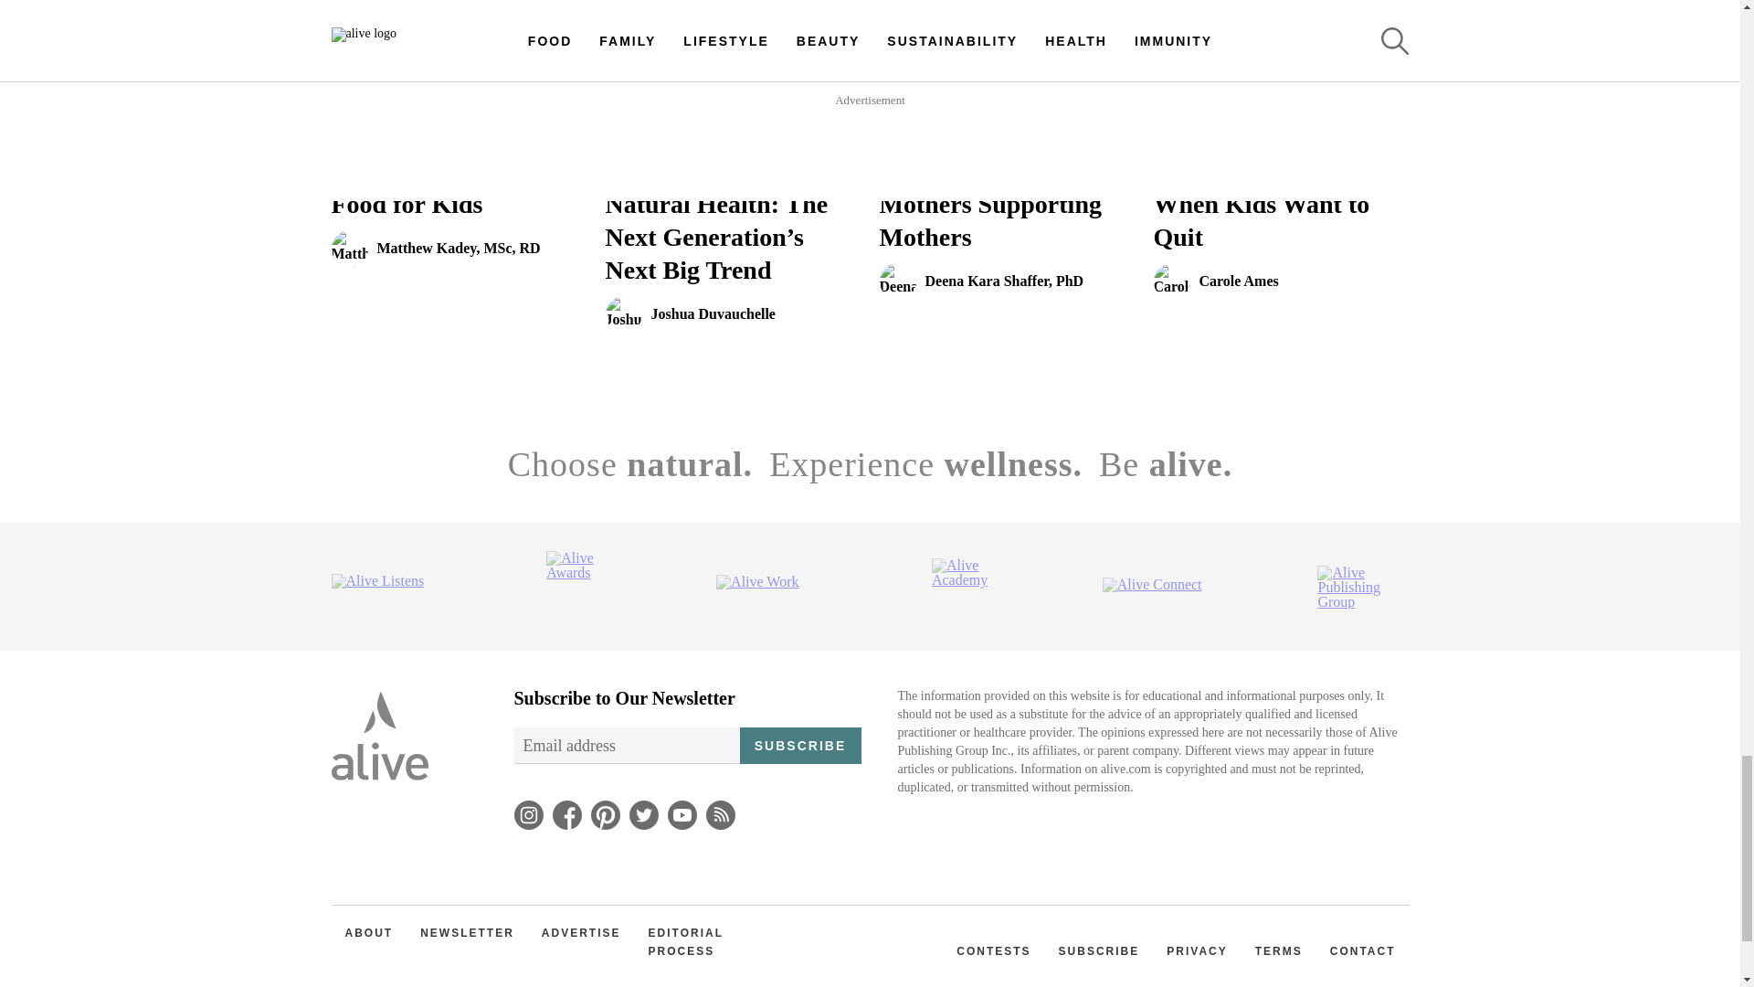 Image resolution: width=1754 pixels, height=987 pixels. What do you see at coordinates (367, 170) in the screenshot?
I see `HEALTH` at bounding box center [367, 170].